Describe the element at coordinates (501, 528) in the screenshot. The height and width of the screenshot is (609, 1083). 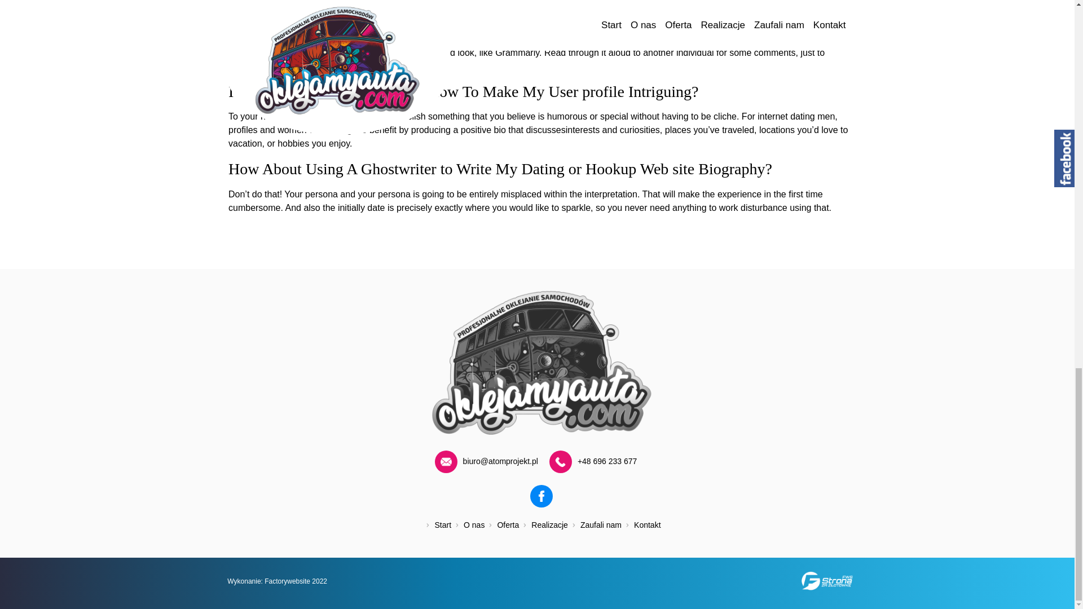
I see `Oferta` at that location.